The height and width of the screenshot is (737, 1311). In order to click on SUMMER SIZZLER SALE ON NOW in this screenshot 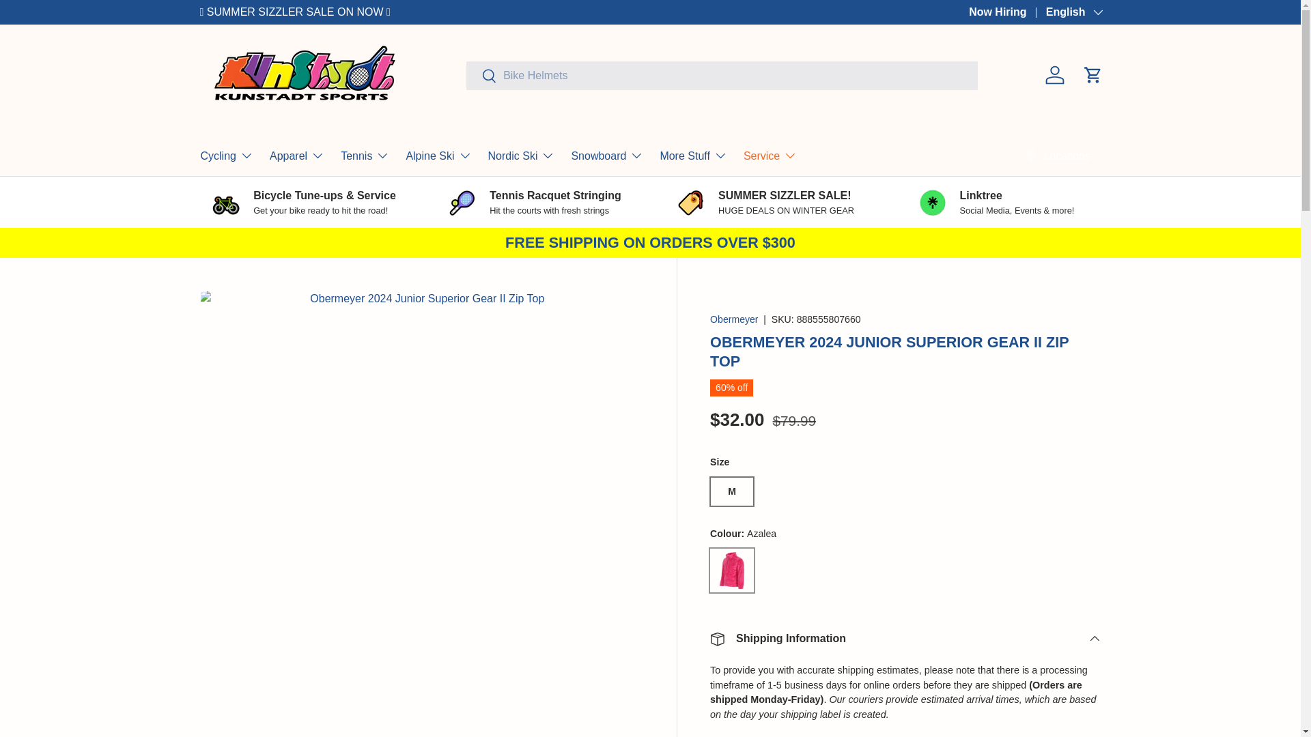, I will do `click(296, 11)`.